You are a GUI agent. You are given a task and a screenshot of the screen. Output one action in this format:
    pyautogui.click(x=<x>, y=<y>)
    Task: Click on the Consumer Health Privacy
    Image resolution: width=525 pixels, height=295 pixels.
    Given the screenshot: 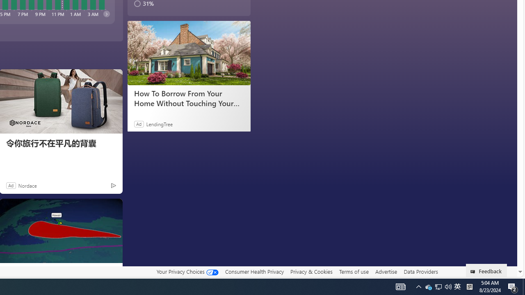 What is the action you would take?
    pyautogui.click(x=254, y=271)
    